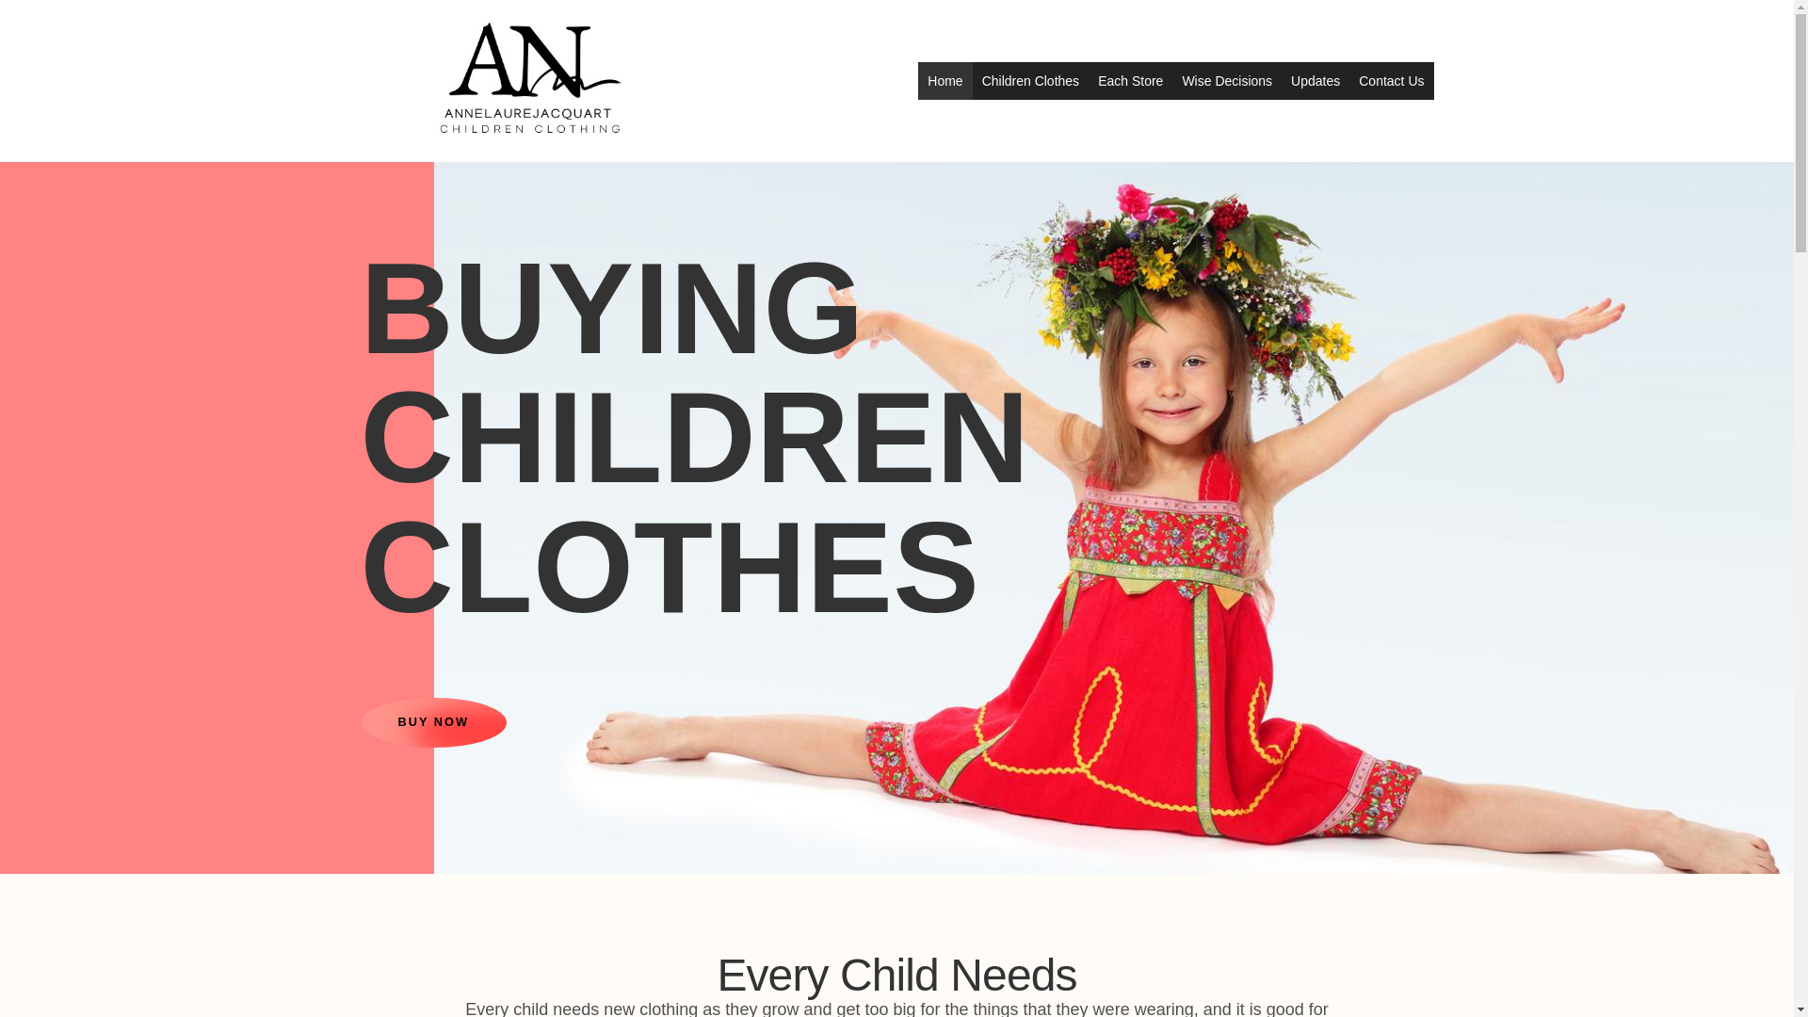 The image size is (1808, 1017). What do you see at coordinates (309, 180) in the screenshot?
I see `Wise Decisions` at bounding box center [309, 180].